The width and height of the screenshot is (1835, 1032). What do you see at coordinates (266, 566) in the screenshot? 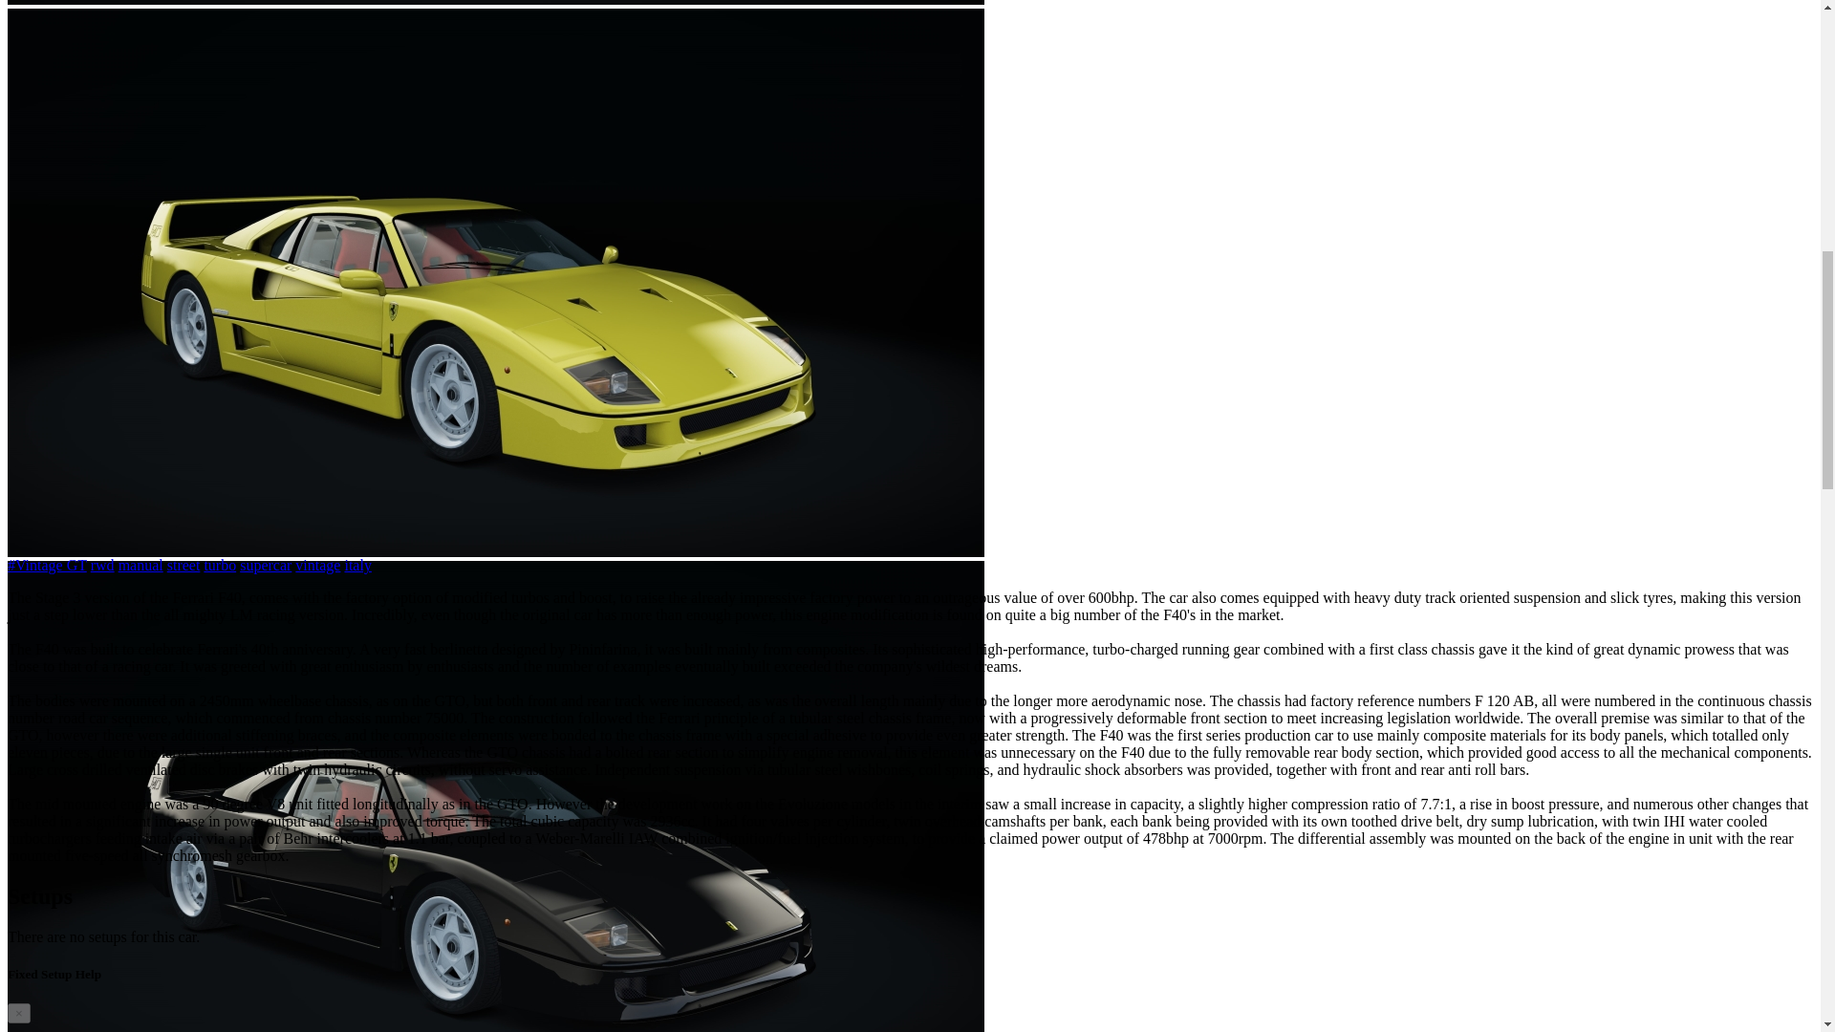
I see `supercar` at bounding box center [266, 566].